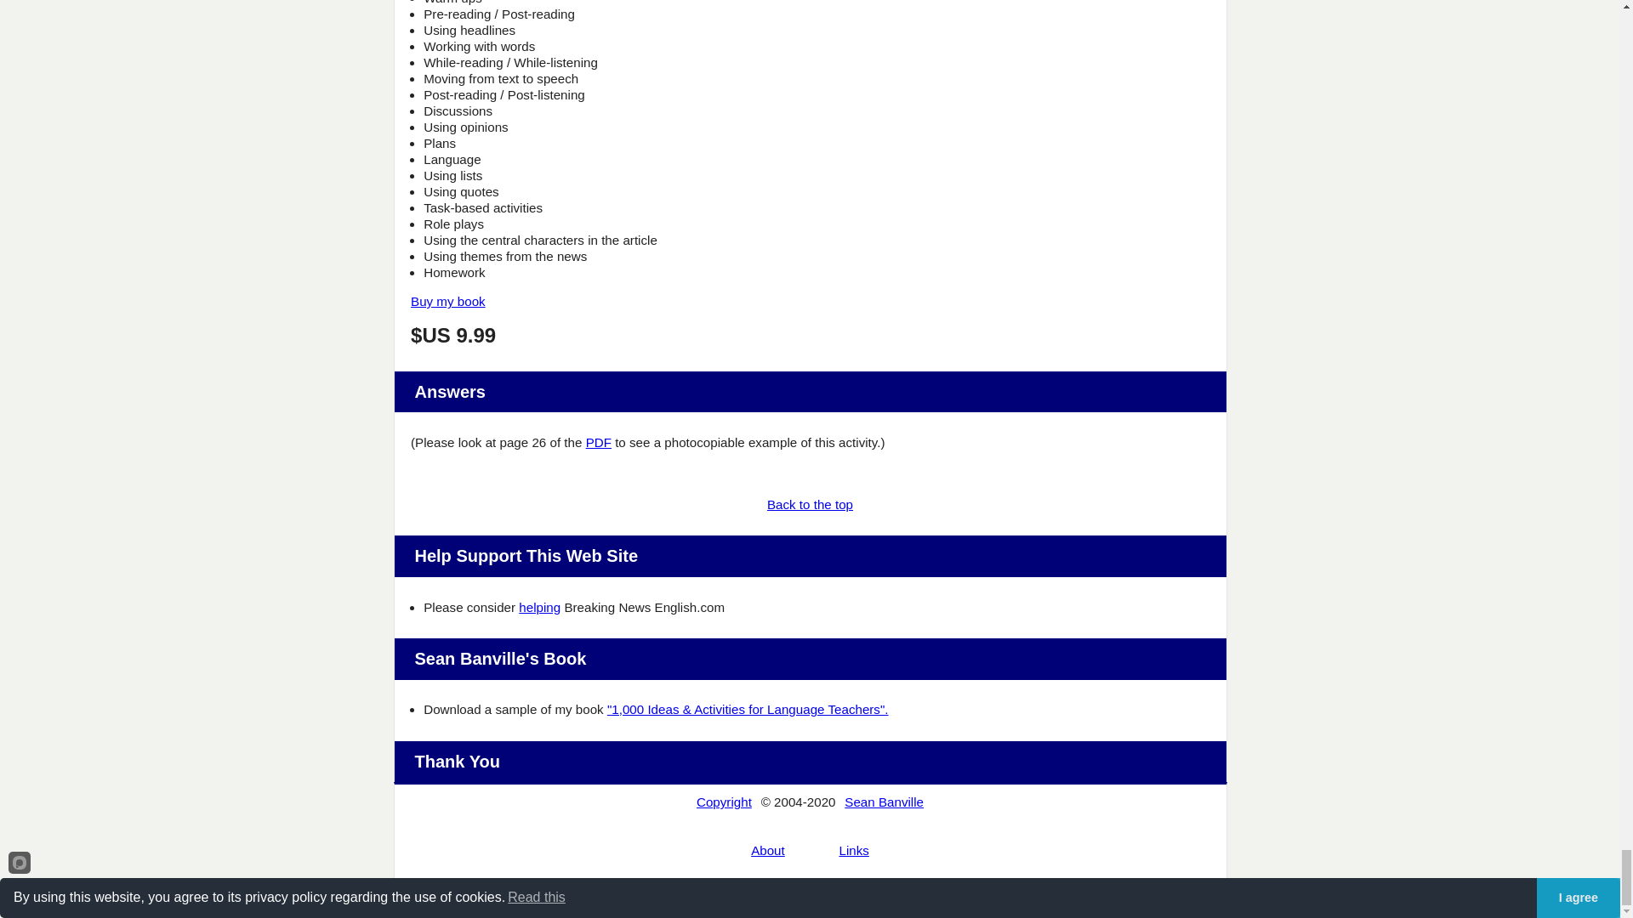  What do you see at coordinates (599, 442) in the screenshot?
I see `PDF` at bounding box center [599, 442].